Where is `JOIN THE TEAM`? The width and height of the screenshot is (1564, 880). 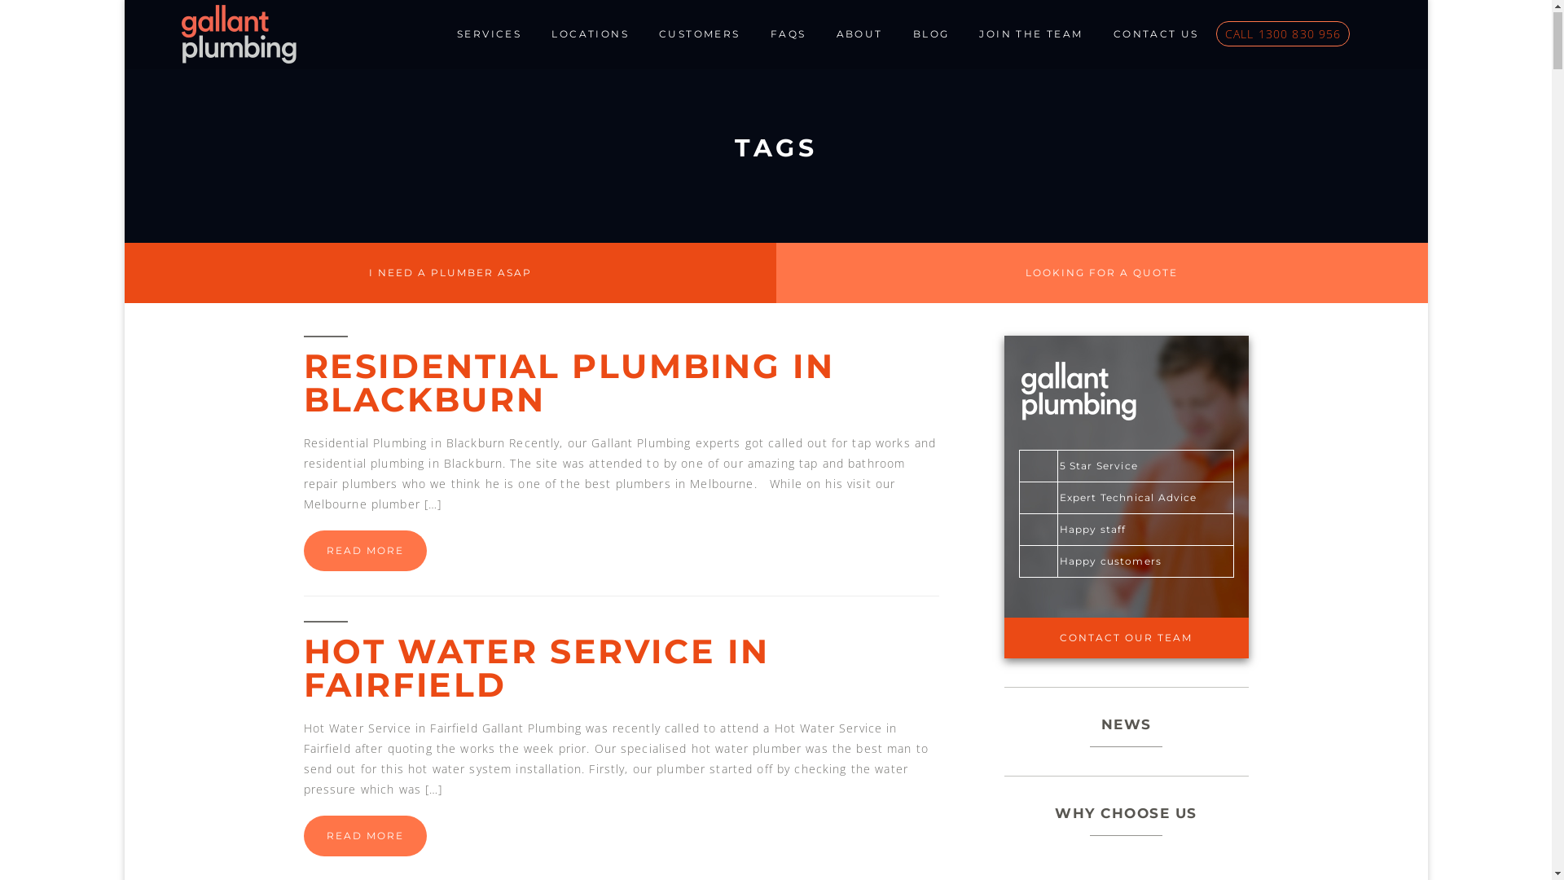 JOIN THE TEAM is located at coordinates (1031, 36).